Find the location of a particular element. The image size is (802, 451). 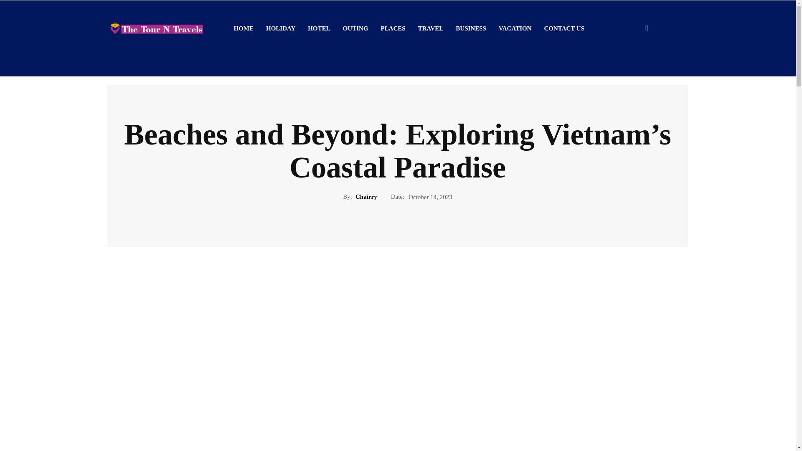

HOME is located at coordinates (243, 28).